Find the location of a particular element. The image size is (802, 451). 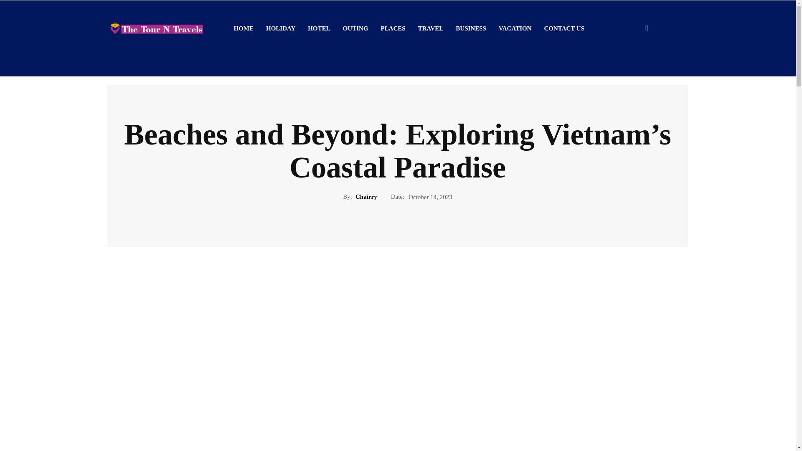

HOME is located at coordinates (243, 28).